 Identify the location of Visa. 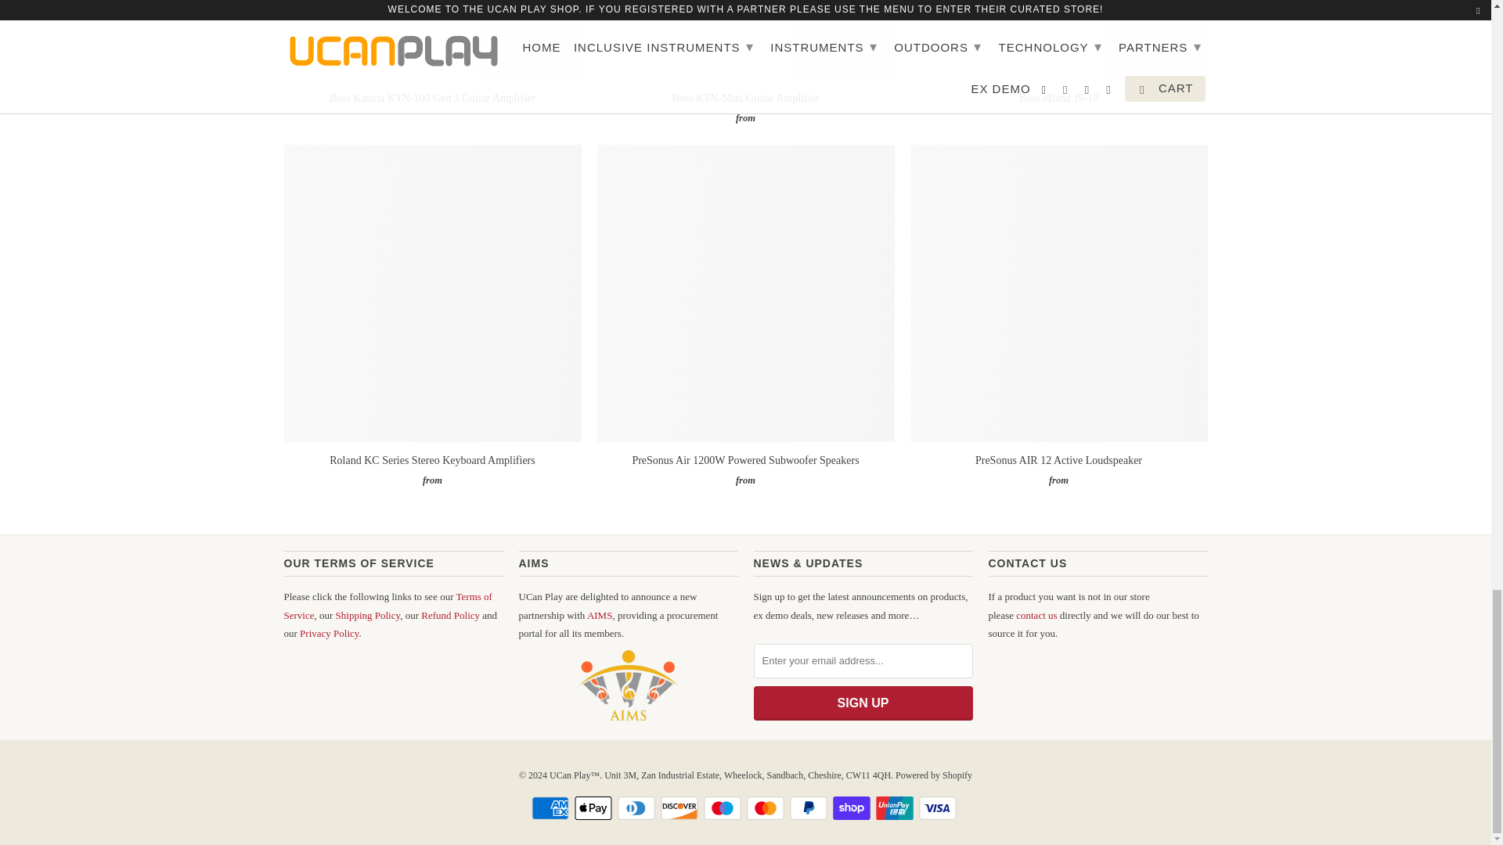
(939, 807).